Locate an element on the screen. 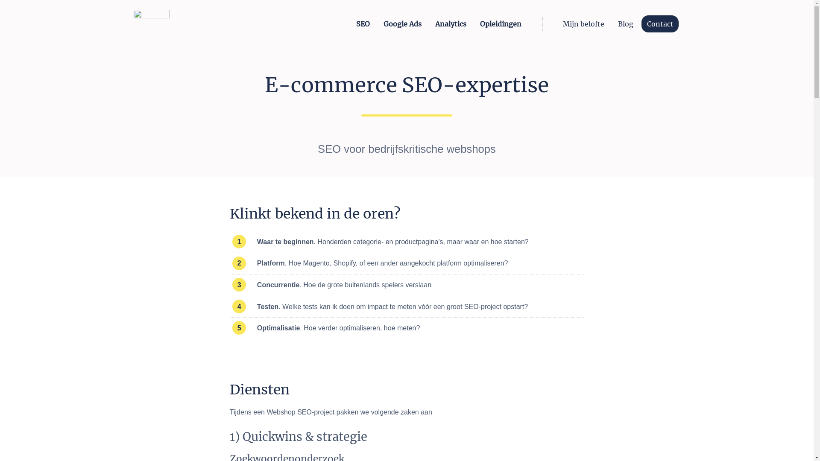 The image size is (820, 461). Mijn belofte is located at coordinates (583, 24).